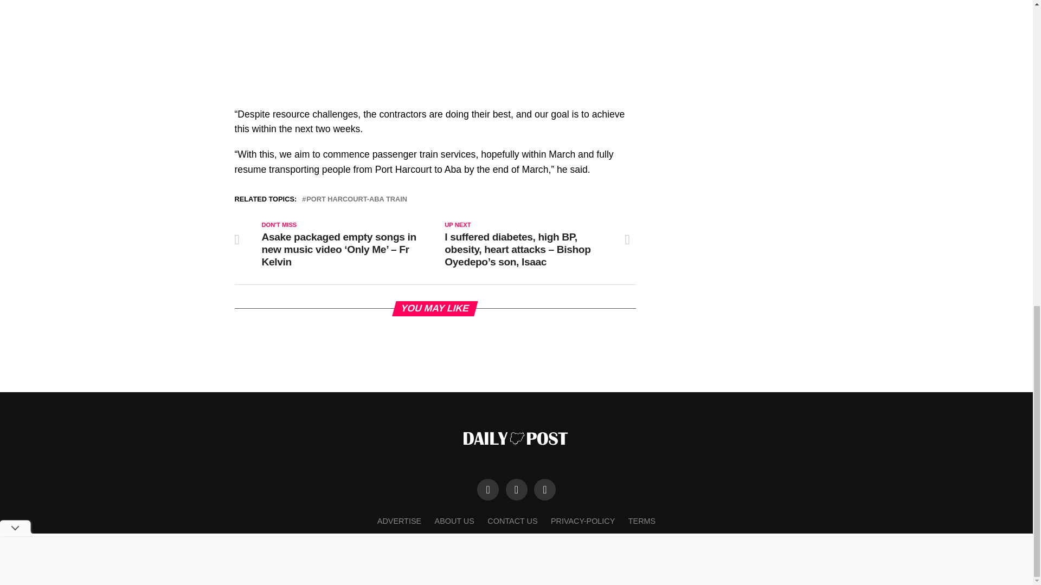 The image size is (1041, 585). I want to click on CONTACT US, so click(512, 521).